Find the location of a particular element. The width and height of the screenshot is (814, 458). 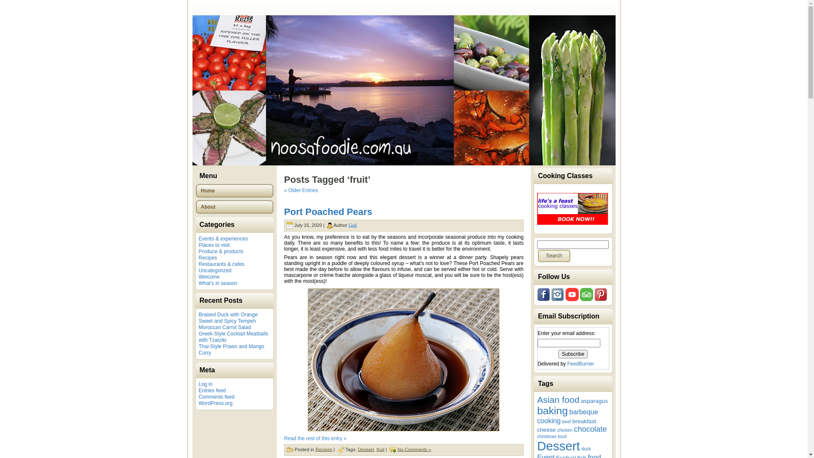

baking is located at coordinates (552, 411).